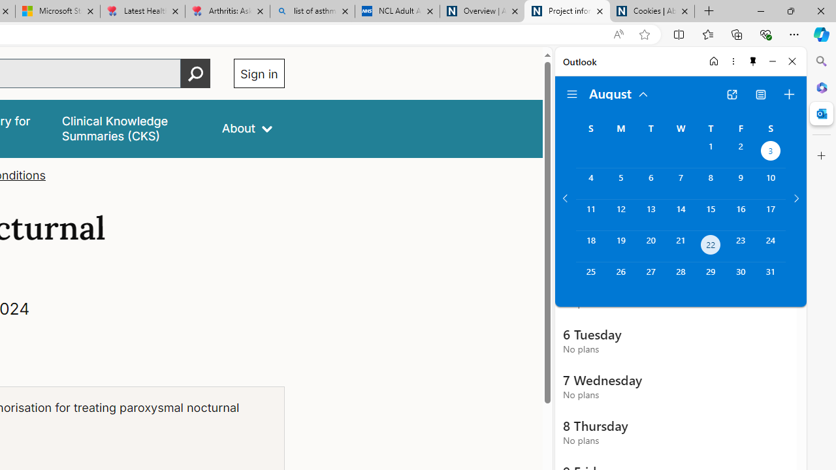 This screenshot has height=470, width=836. Describe the element at coordinates (644, 35) in the screenshot. I see `Add this page to favorites (Ctrl+D)` at that location.